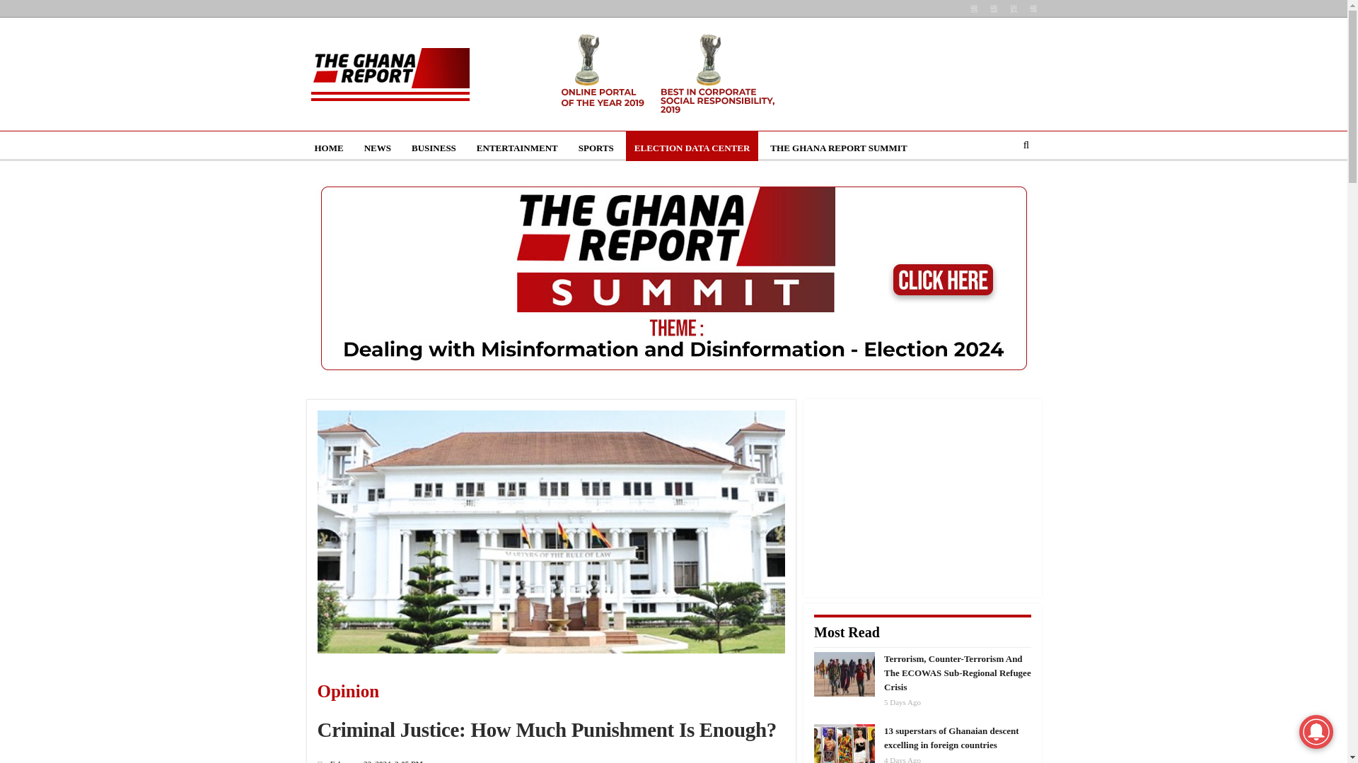 Image resolution: width=1358 pixels, height=763 pixels. What do you see at coordinates (328, 148) in the screenshot?
I see `HOME` at bounding box center [328, 148].